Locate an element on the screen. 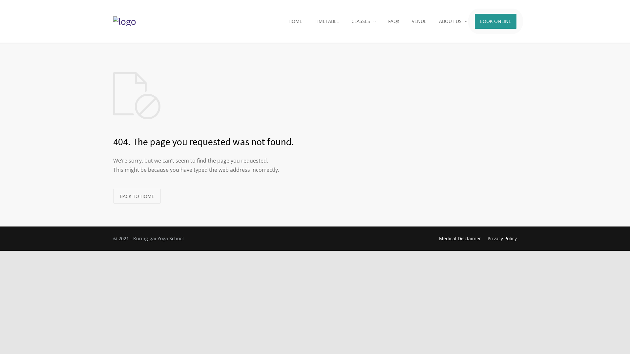  HOME is located at coordinates (295, 21).